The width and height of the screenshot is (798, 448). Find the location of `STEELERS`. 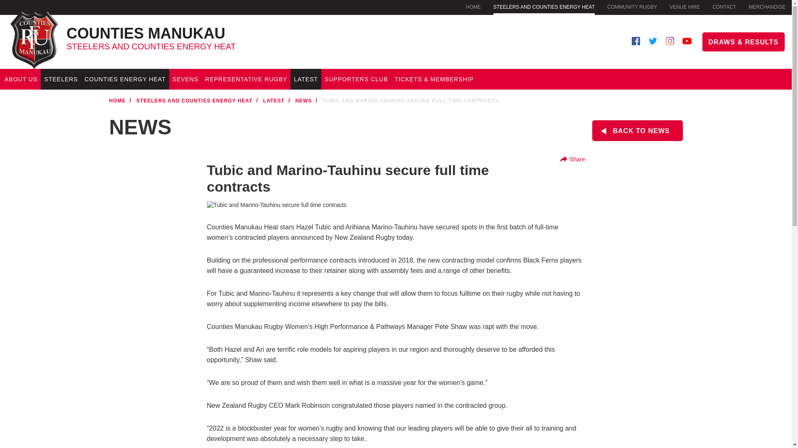

STEELERS is located at coordinates (632, 7).